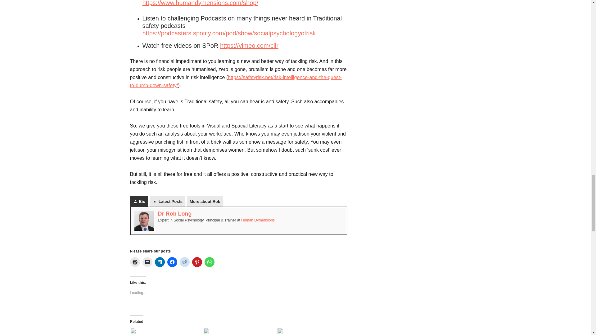 The image size is (596, 335). Describe the element at coordinates (209, 262) in the screenshot. I see `Click to share on WhatsApp` at that location.